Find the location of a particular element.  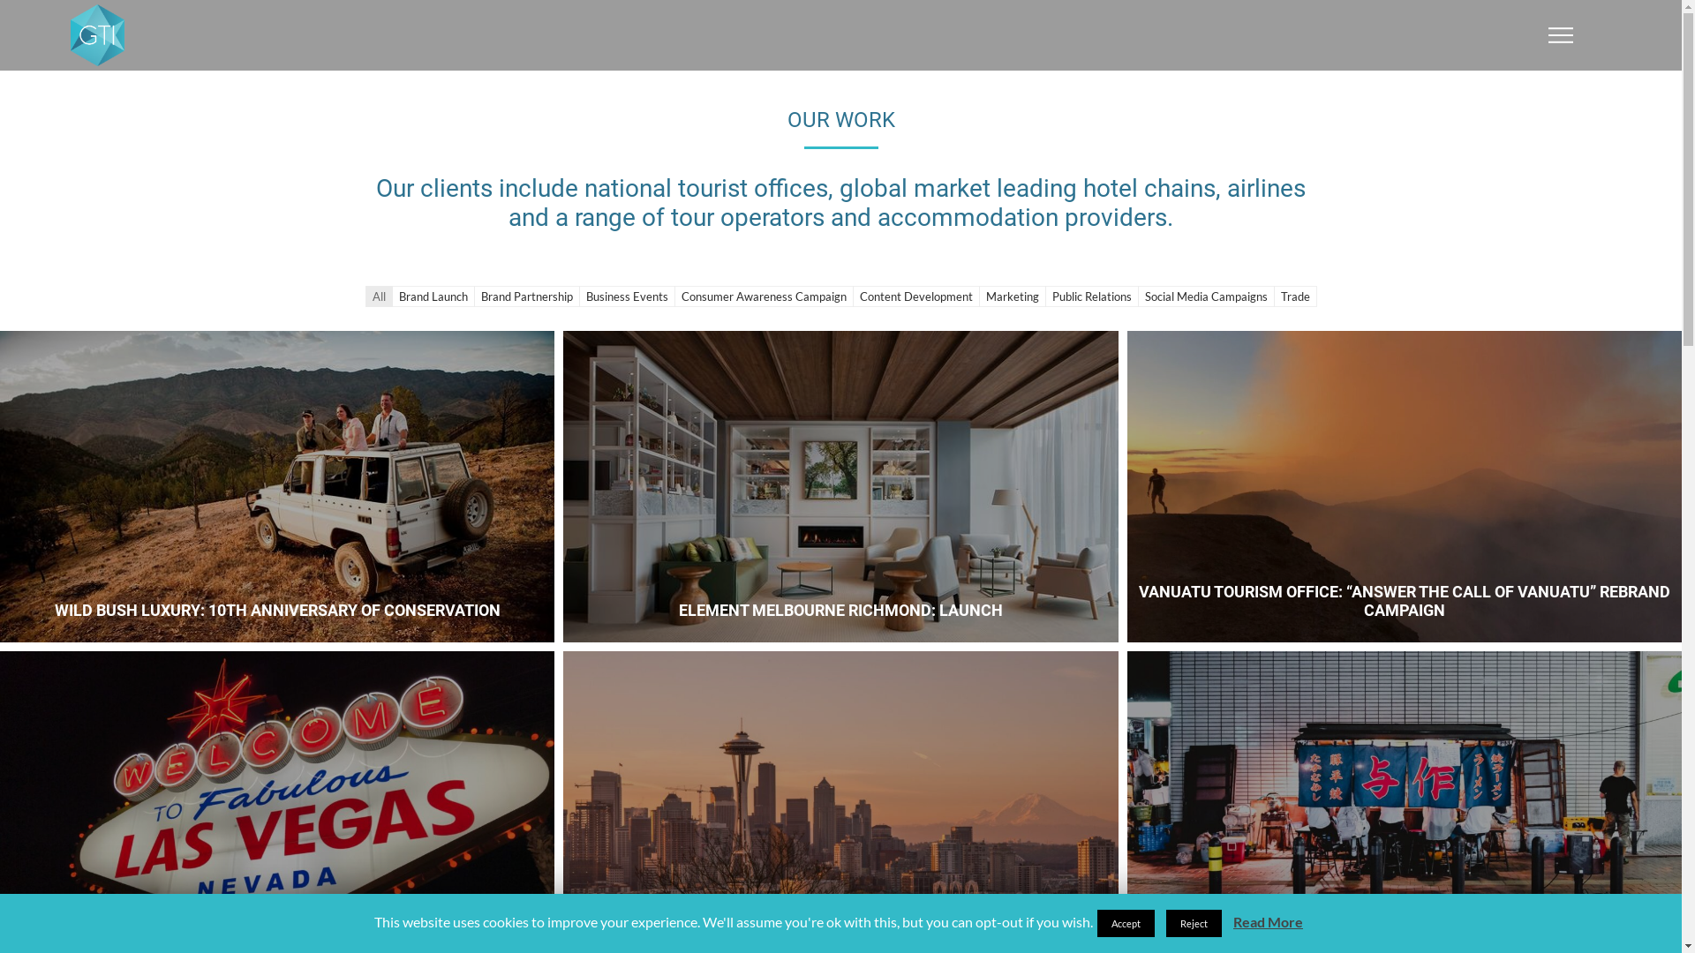

Reject is located at coordinates (1194, 923).